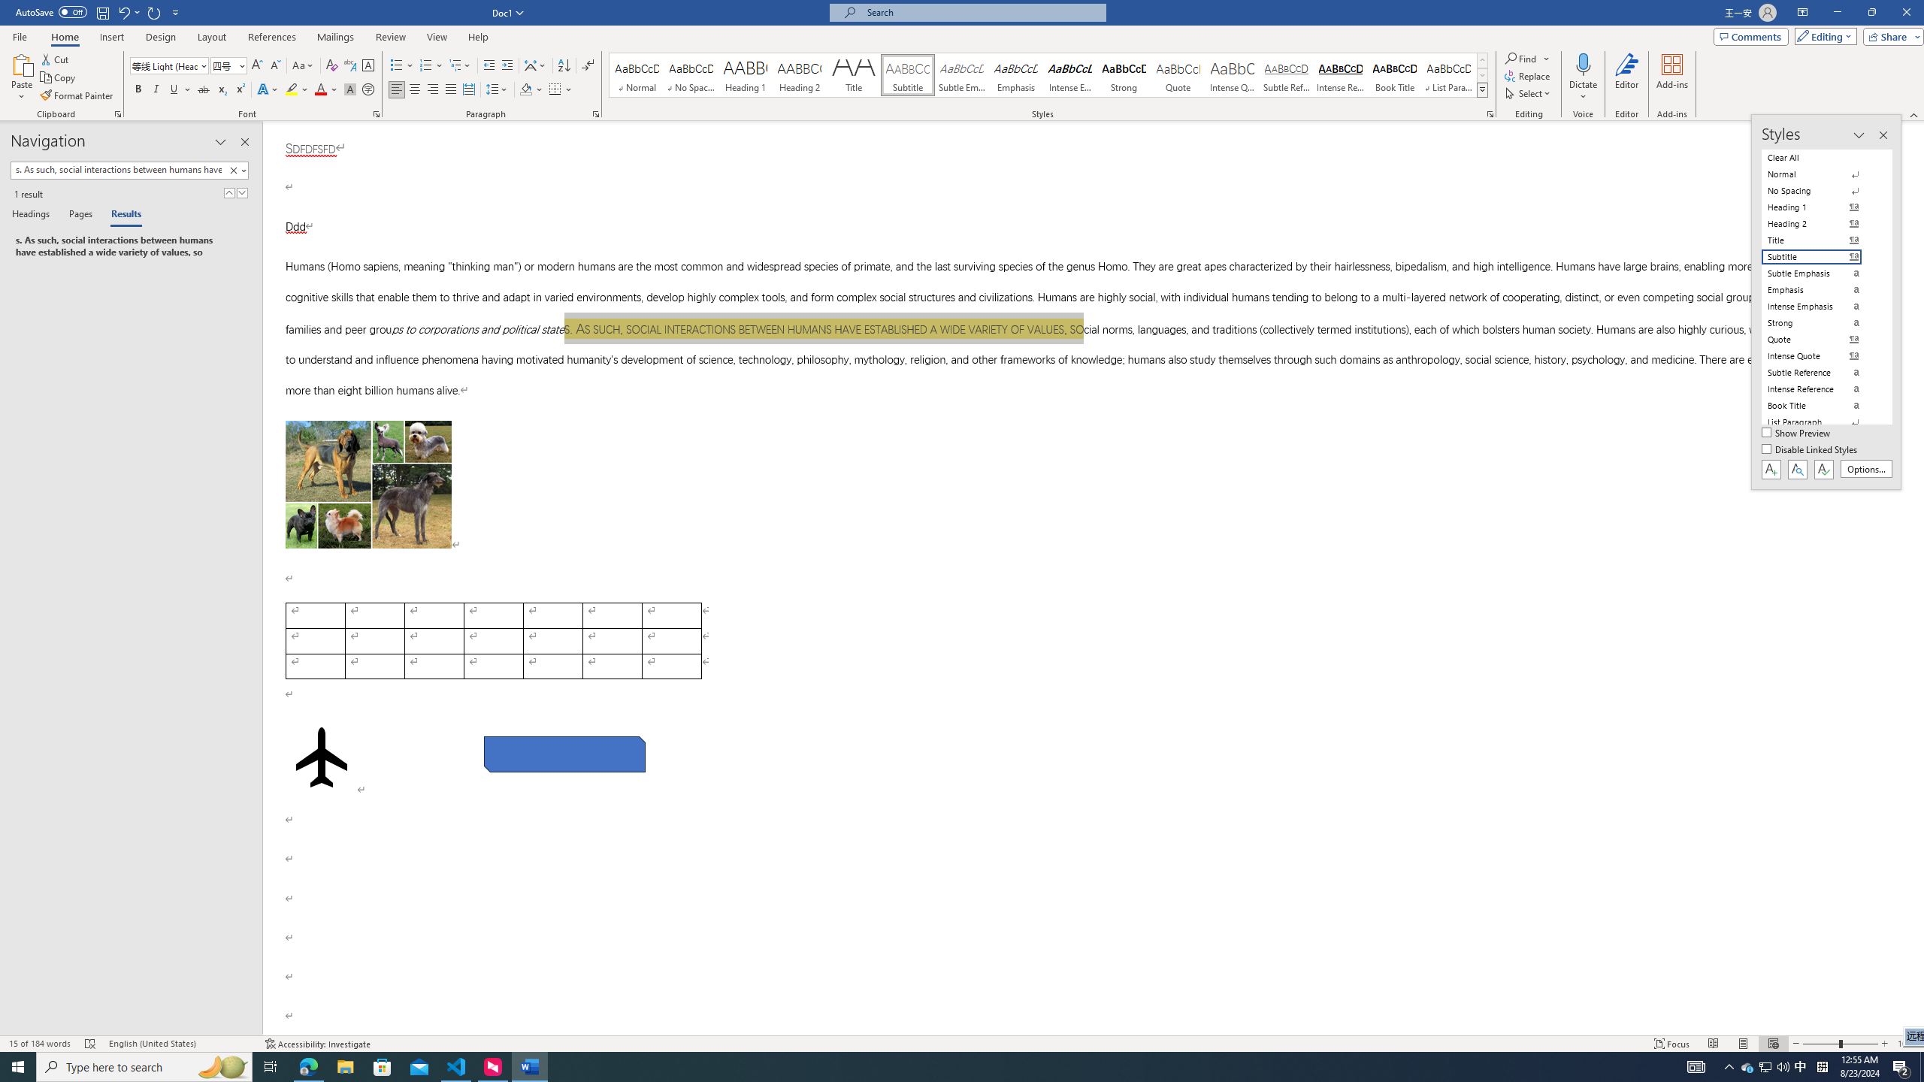 This screenshot has width=1924, height=1082. I want to click on Styles..., so click(1490, 114).